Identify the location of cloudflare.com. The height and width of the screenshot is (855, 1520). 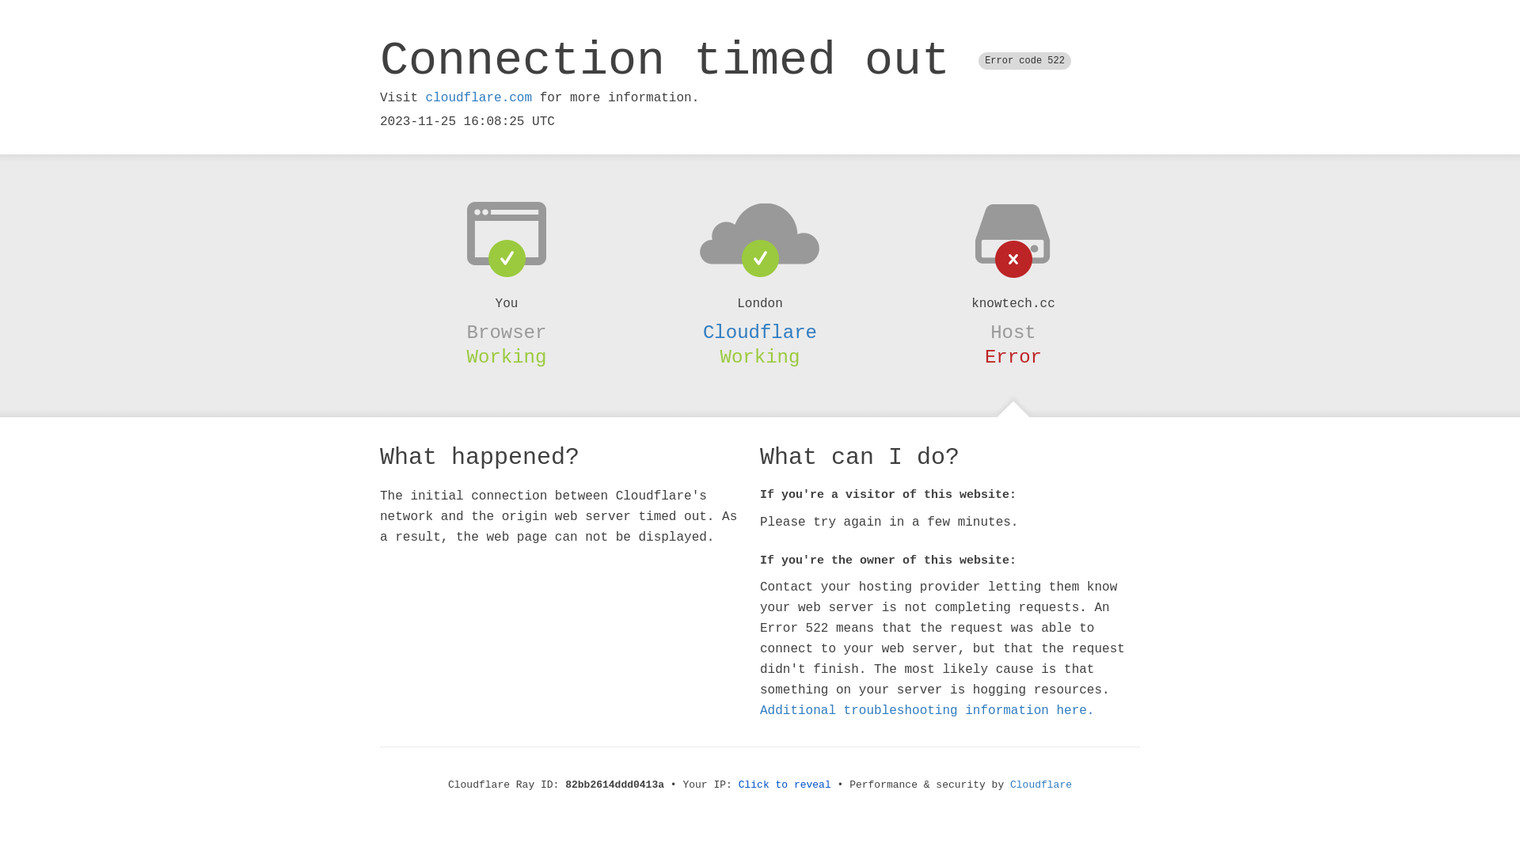
(479, 98).